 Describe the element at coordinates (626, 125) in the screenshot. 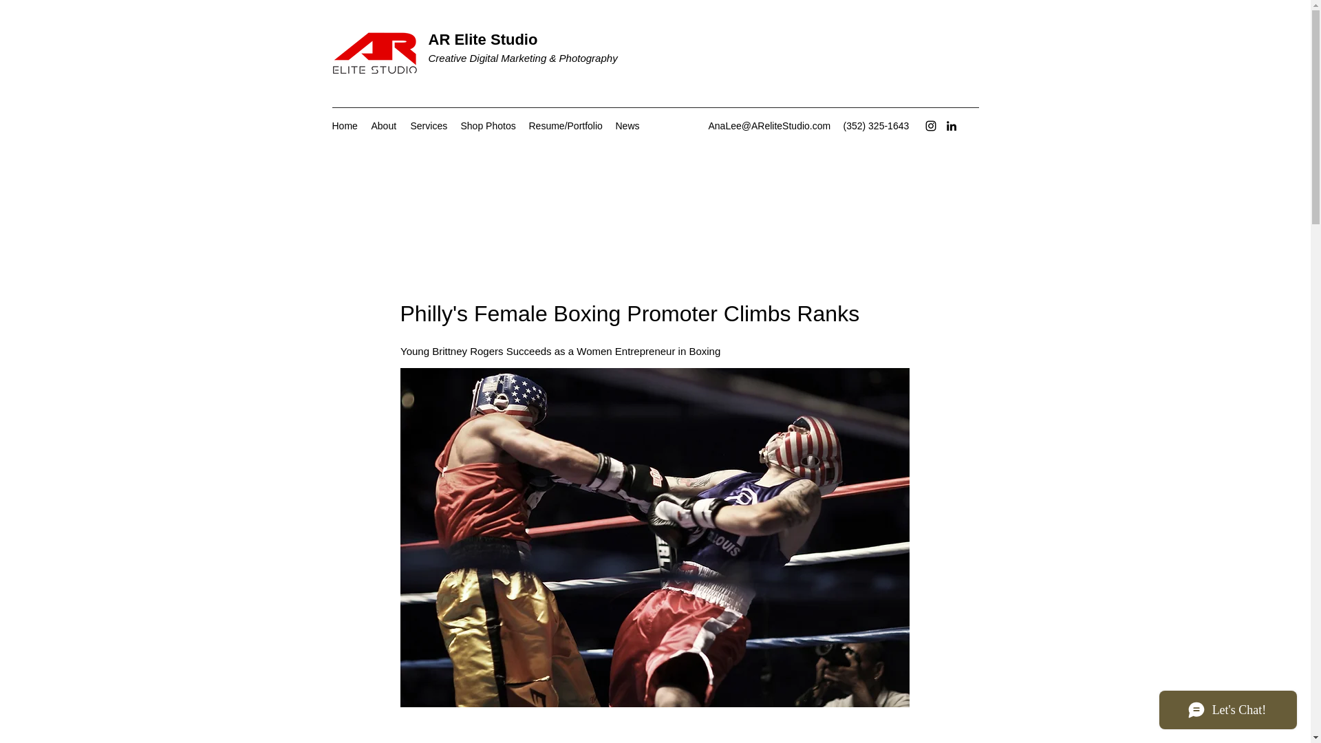

I see `News` at that location.